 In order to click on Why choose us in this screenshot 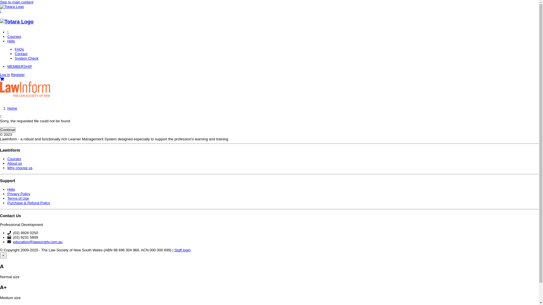, I will do `click(20, 168)`.